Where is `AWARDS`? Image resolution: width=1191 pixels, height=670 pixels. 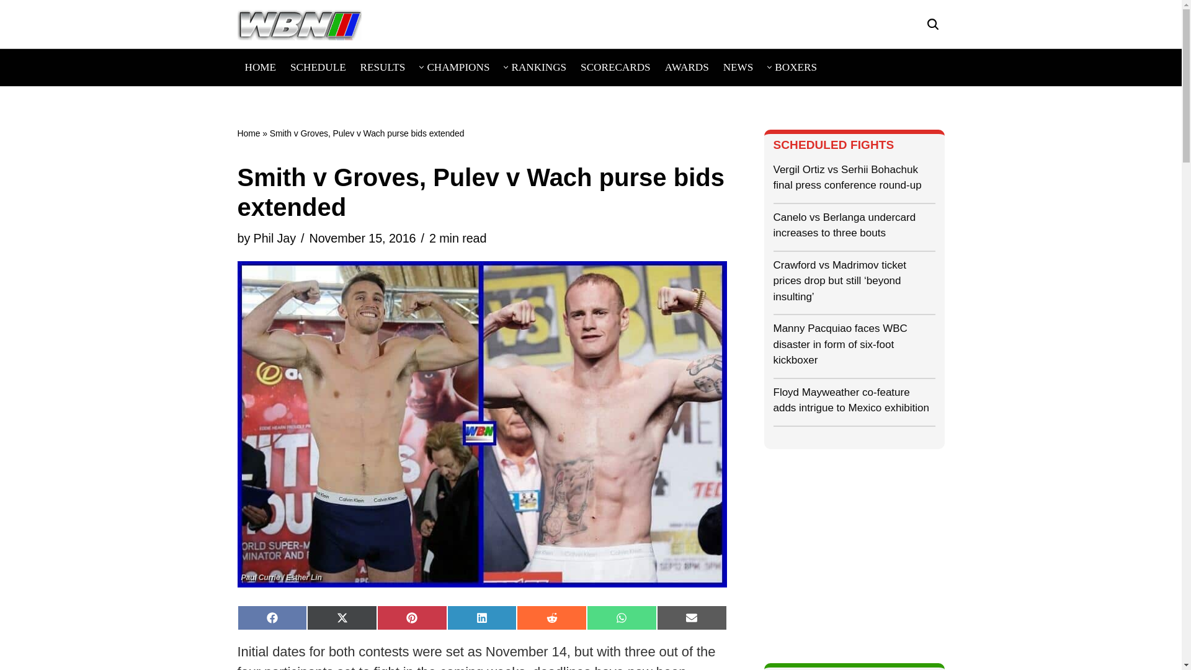
AWARDS is located at coordinates (686, 67).